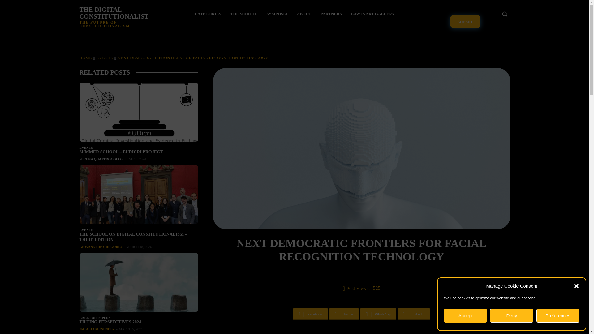  Describe the element at coordinates (511, 315) in the screenshot. I see `Deny` at that location.